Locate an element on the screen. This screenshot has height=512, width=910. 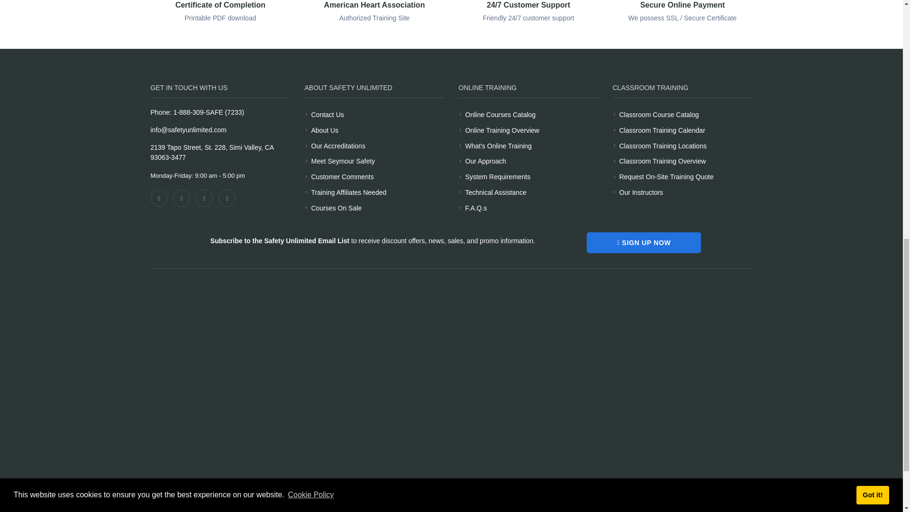
Contact Us is located at coordinates (327, 113).